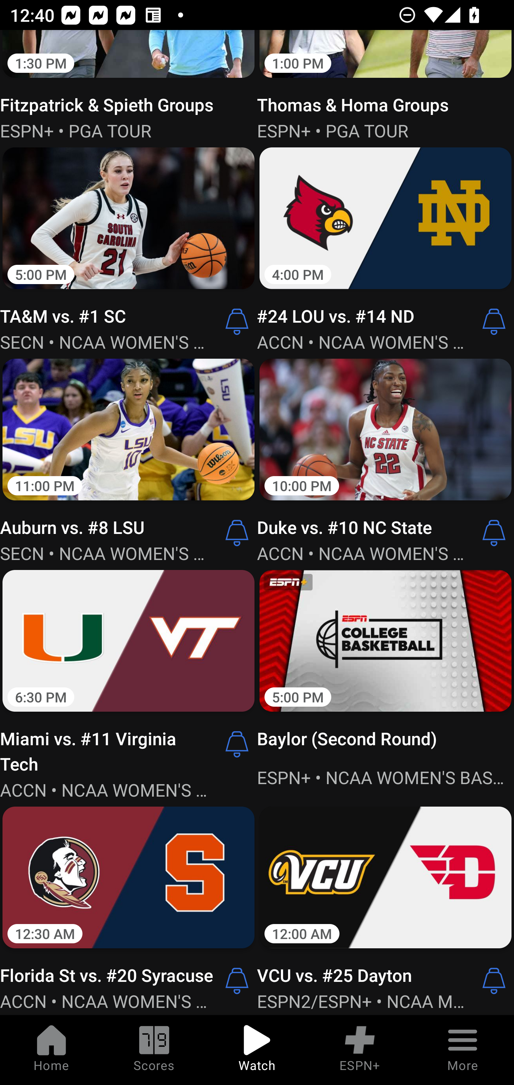  What do you see at coordinates (494, 322) in the screenshot?
I see `Alerts` at bounding box center [494, 322].